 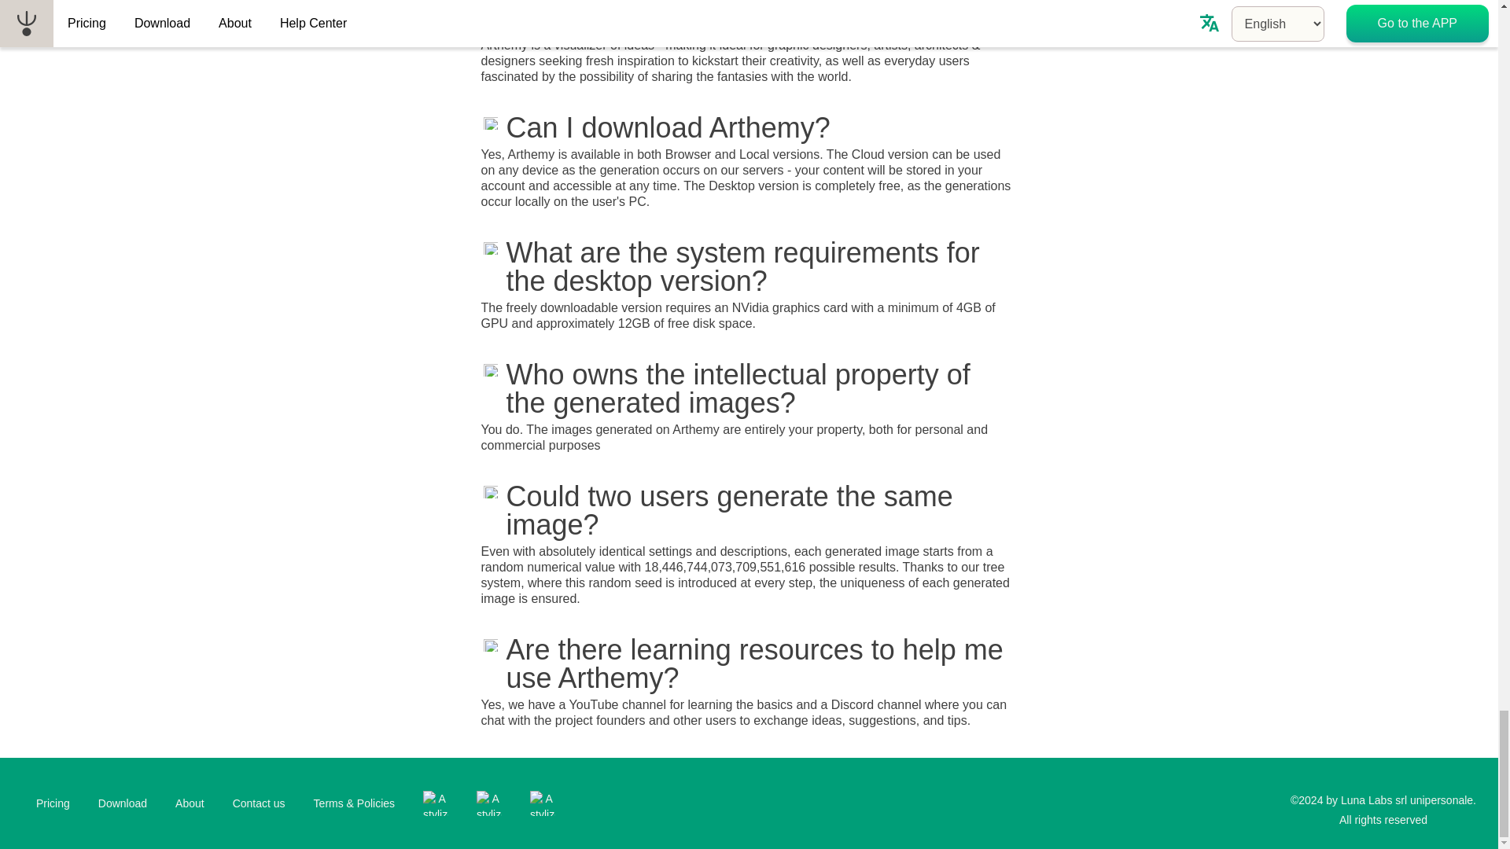 What do you see at coordinates (53, 803) in the screenshot?
I see `Pricing` at bounding box center [53, 803].